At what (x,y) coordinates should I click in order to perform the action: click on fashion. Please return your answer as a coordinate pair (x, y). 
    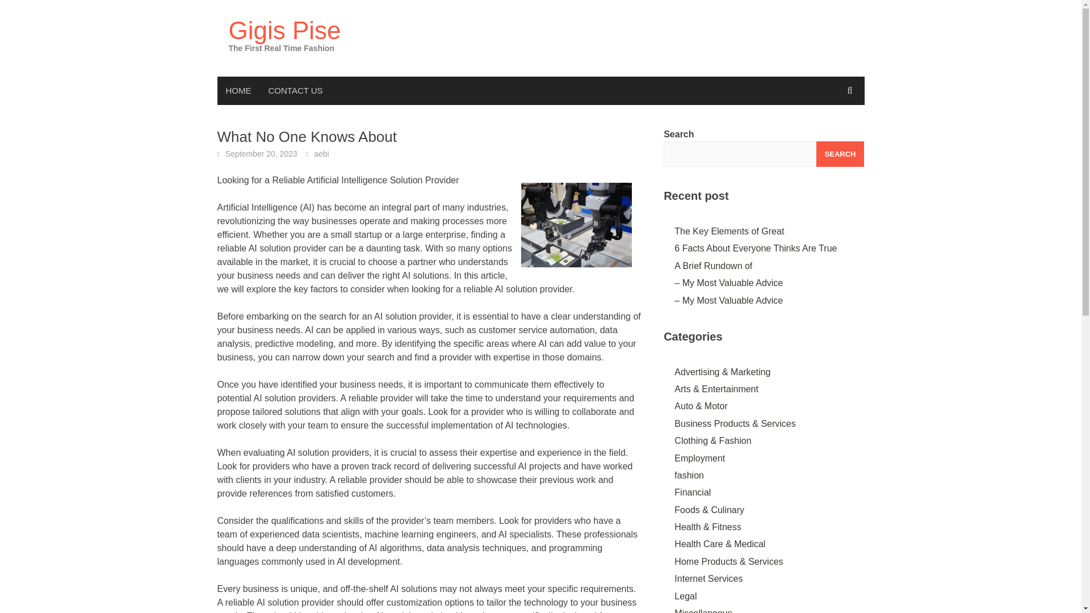
    Looking at the image, I should click on (689, 475).